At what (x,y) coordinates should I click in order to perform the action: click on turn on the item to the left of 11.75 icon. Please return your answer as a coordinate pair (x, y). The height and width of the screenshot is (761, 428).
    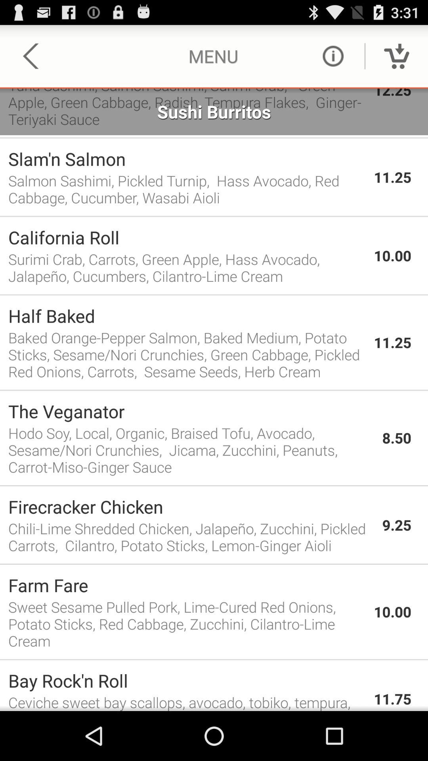
    Looking at the image, I should click on (187, 680).